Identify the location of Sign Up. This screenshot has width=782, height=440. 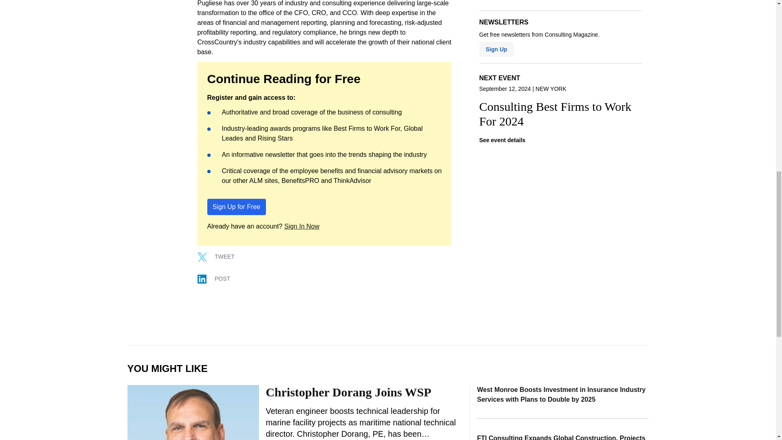
(496, 49).